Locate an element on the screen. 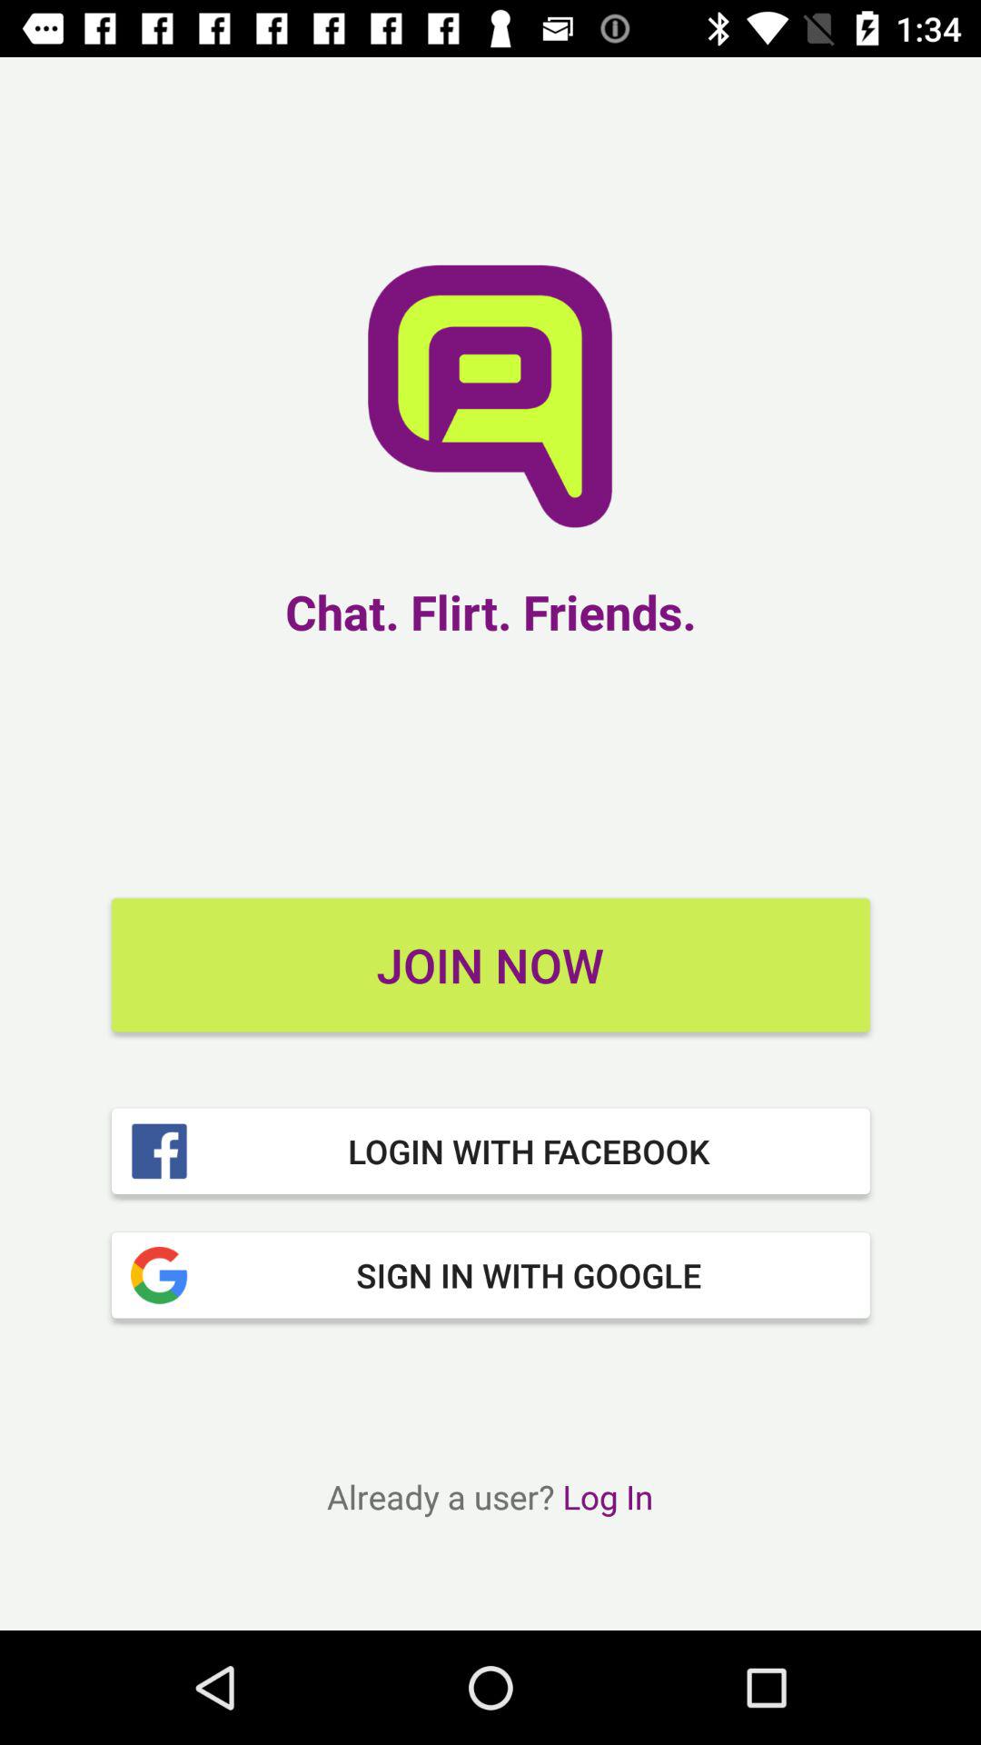 The width and height of the screenshot is (981, 1745). turn off item below login with facebook item is located at coordinates (490, 1275).